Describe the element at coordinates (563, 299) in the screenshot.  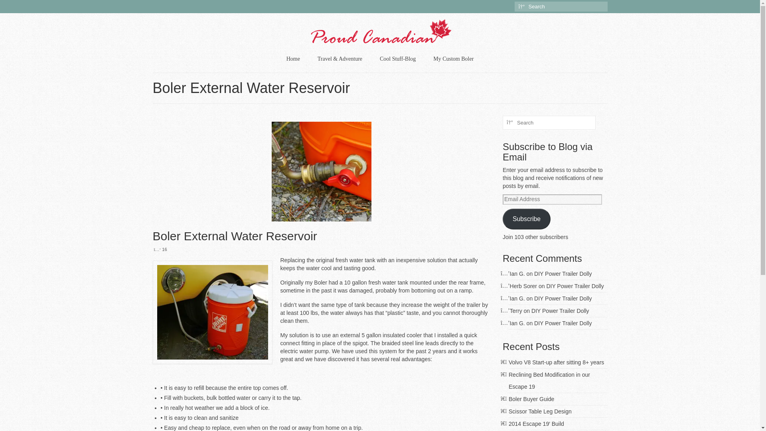
I see `DIY Power Trailer Dolly` at that location.